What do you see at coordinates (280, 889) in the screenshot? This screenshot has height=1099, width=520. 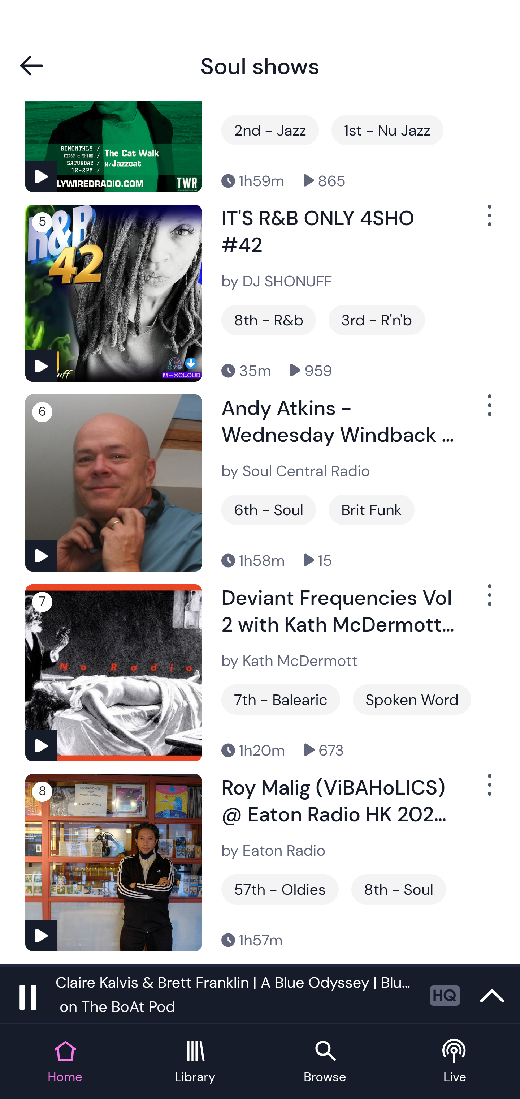 I see `57th - Oldies` at bounding box center [280, 889].